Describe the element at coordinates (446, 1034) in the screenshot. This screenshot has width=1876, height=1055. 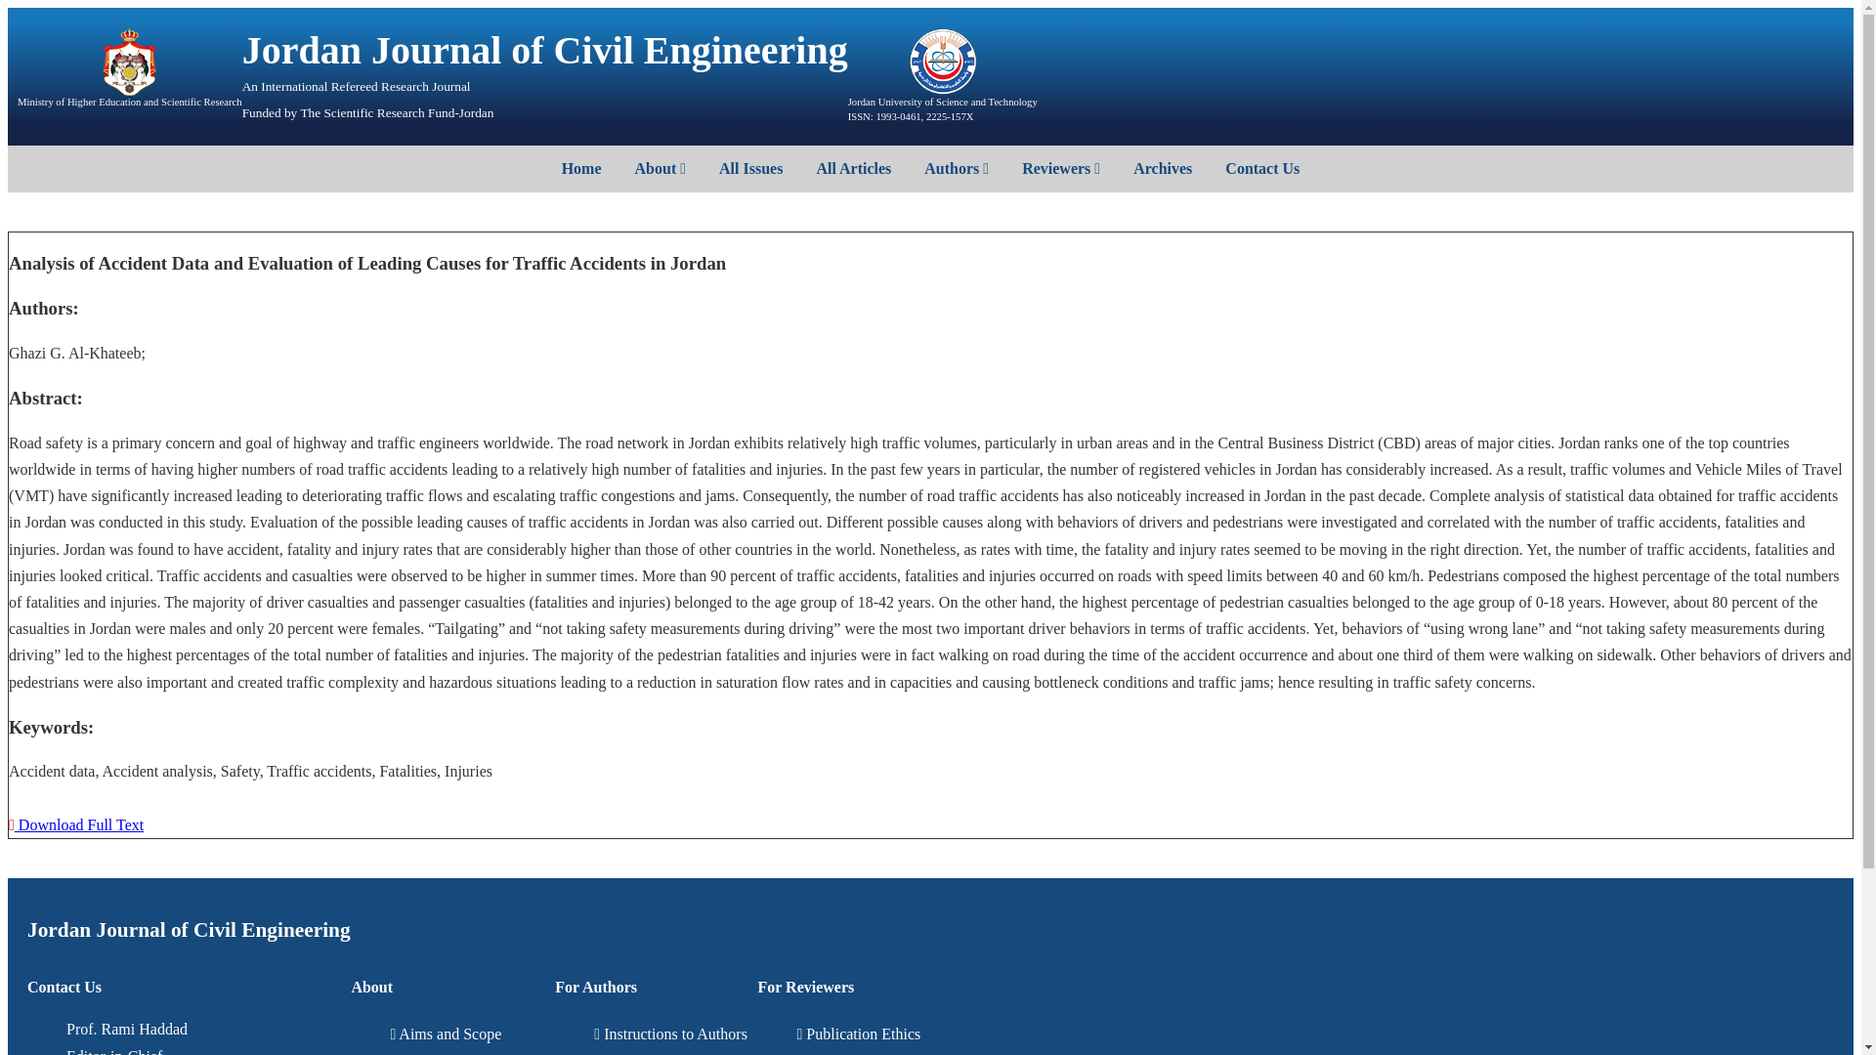
I see ` Aims and Scope` at that location.